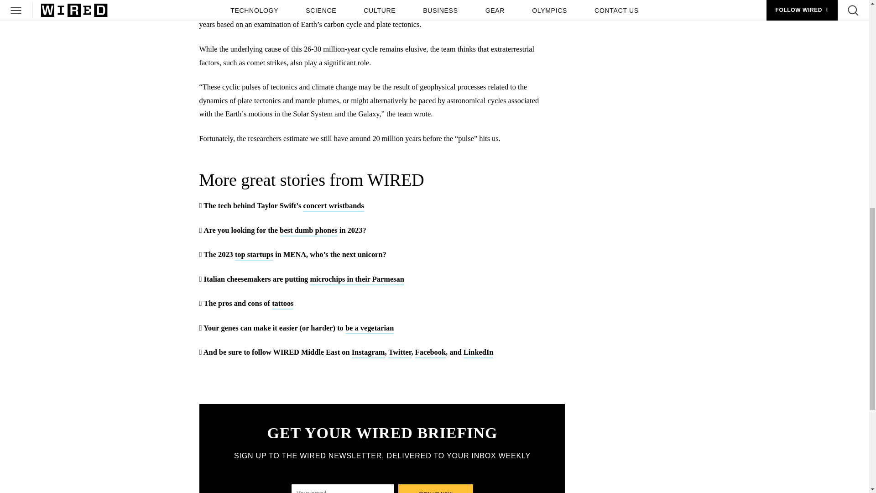 This screenshot has width=876, height=493. Describe the element at coordinates (370, 329) in the screenshot. I see `be a vegetarian` at that location.